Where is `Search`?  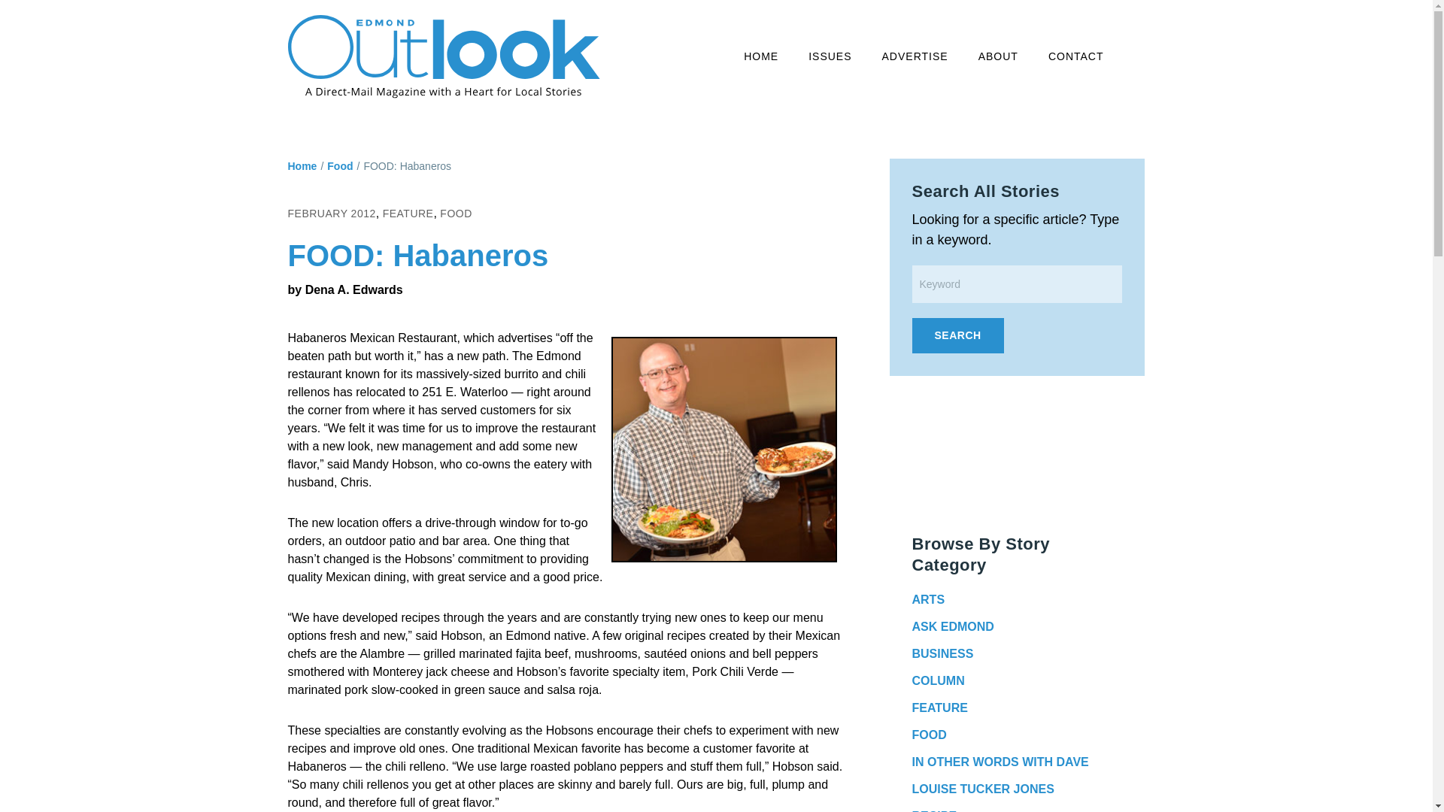
Search is located at coordinates (957, 335).